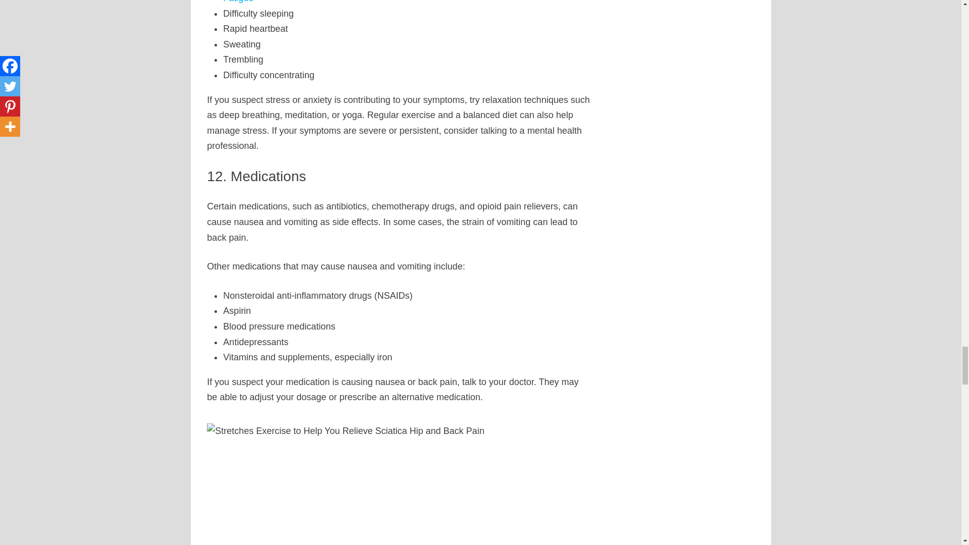  I want to click on Fatigue, so click(238, 2).